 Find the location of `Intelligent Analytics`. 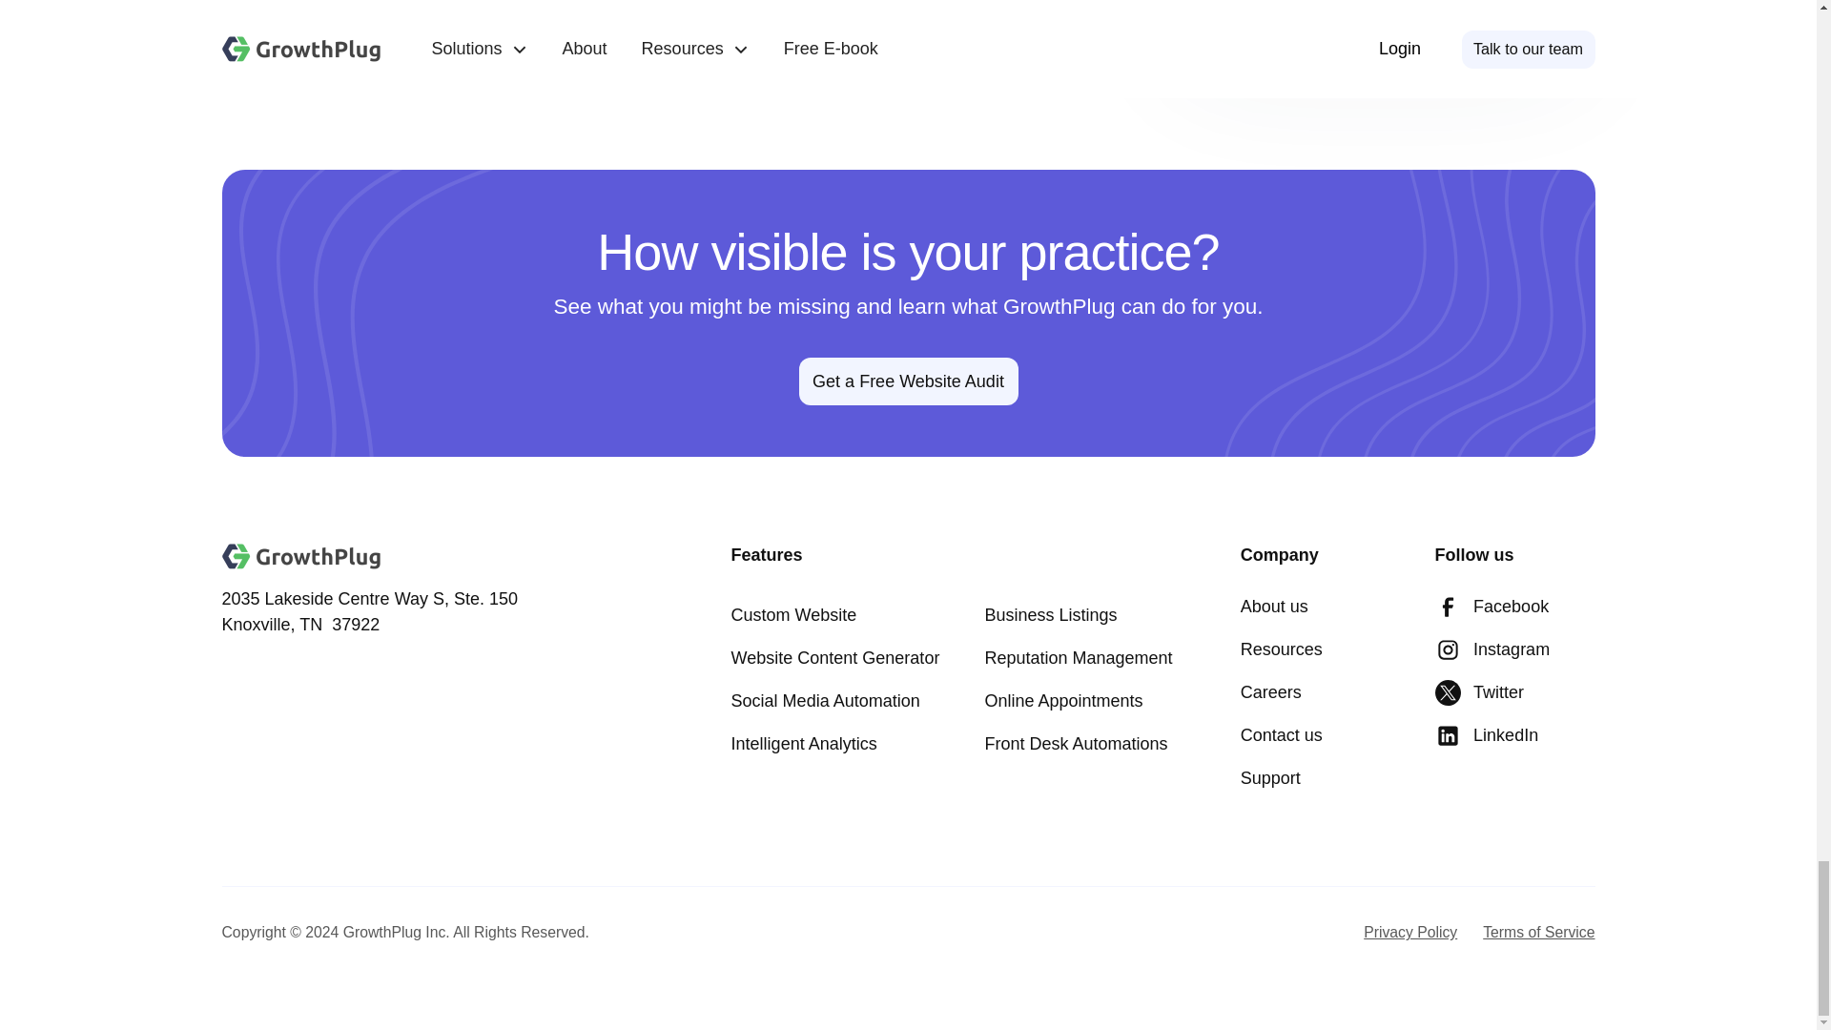

Intelligent Analytics is located at coordinates (803, 744).